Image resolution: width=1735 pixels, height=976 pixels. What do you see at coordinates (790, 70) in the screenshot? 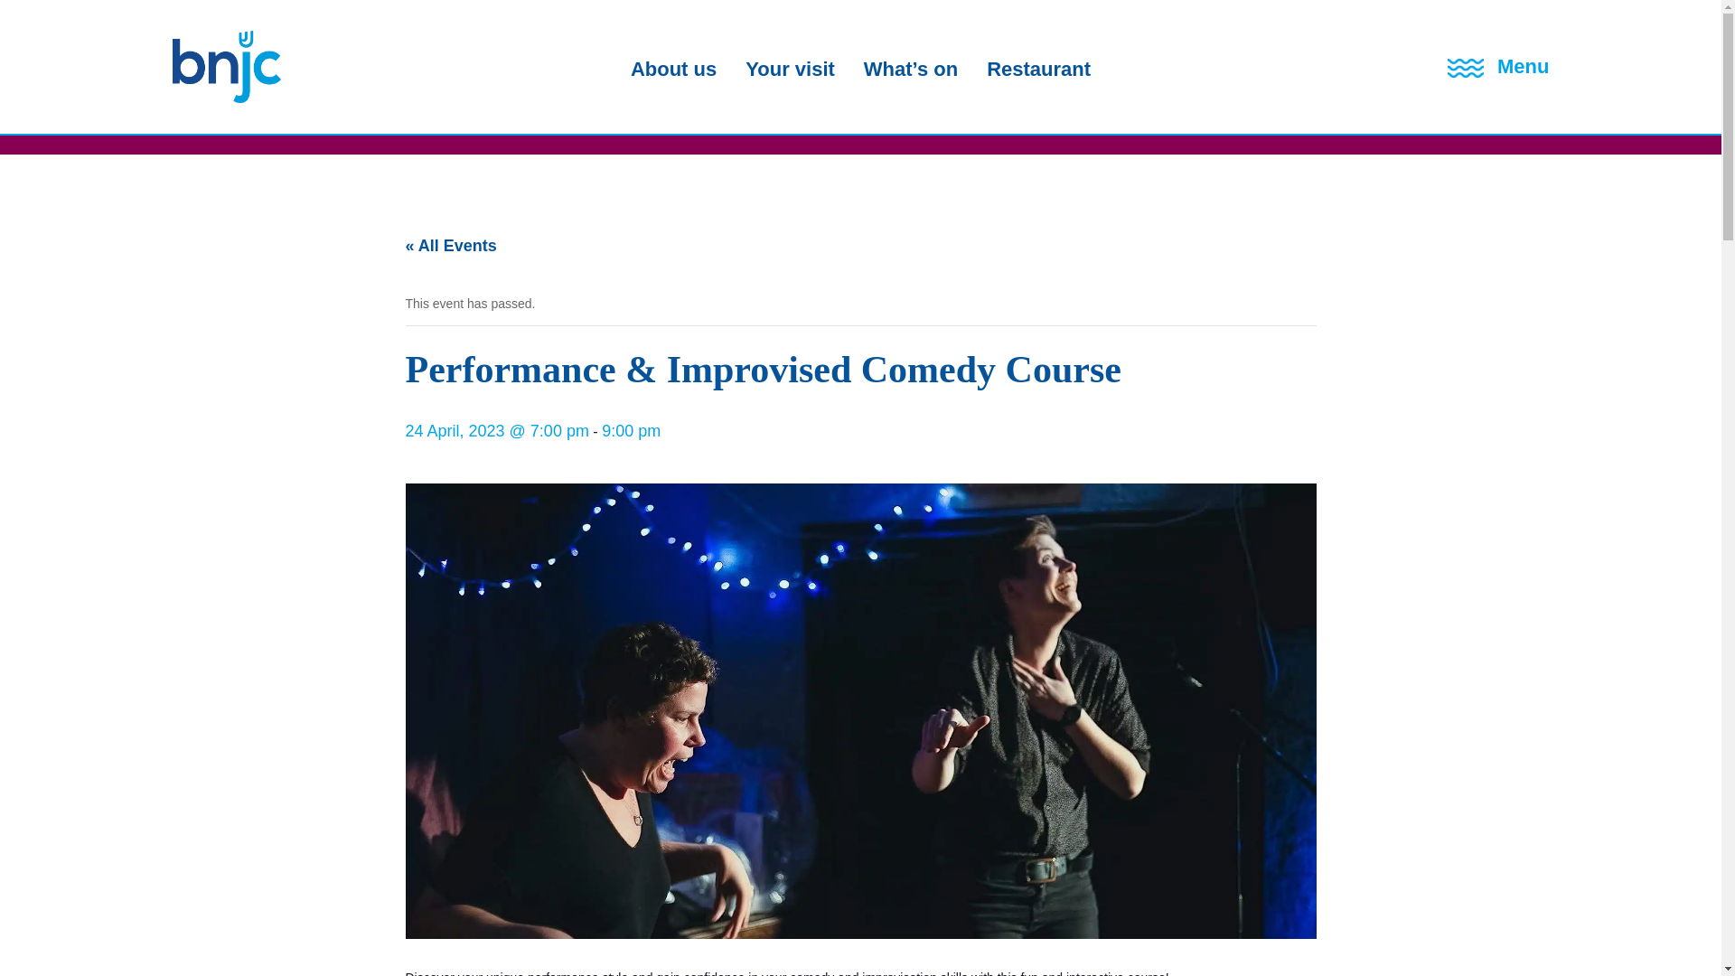
I see `Your visit` at bounding box center [790, 70].